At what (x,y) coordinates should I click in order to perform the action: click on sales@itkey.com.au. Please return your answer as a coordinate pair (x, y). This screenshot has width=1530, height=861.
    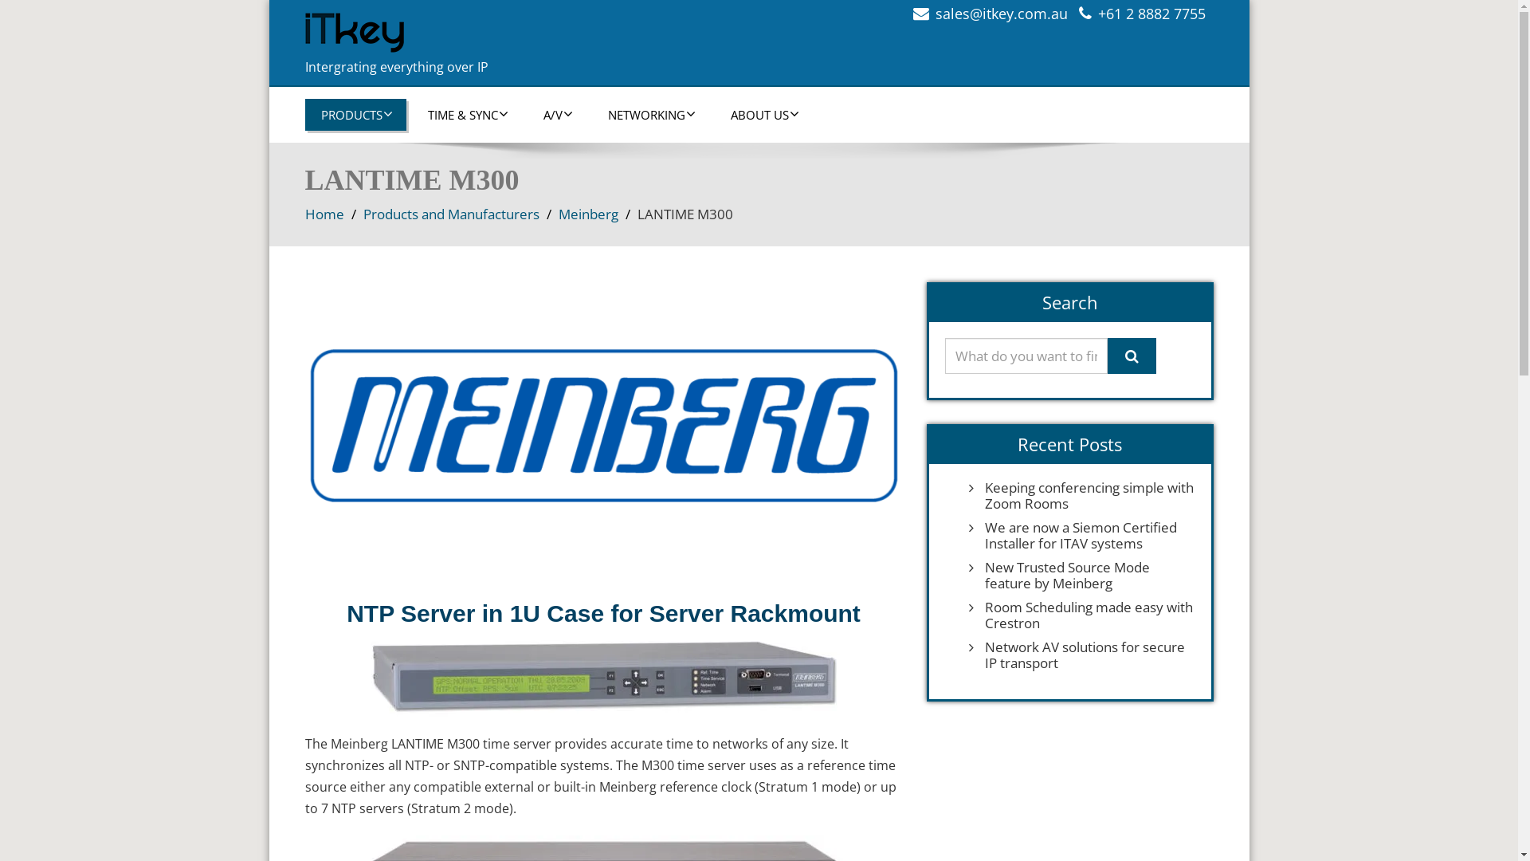
    Looking at the image, I should click on (1002, 14).